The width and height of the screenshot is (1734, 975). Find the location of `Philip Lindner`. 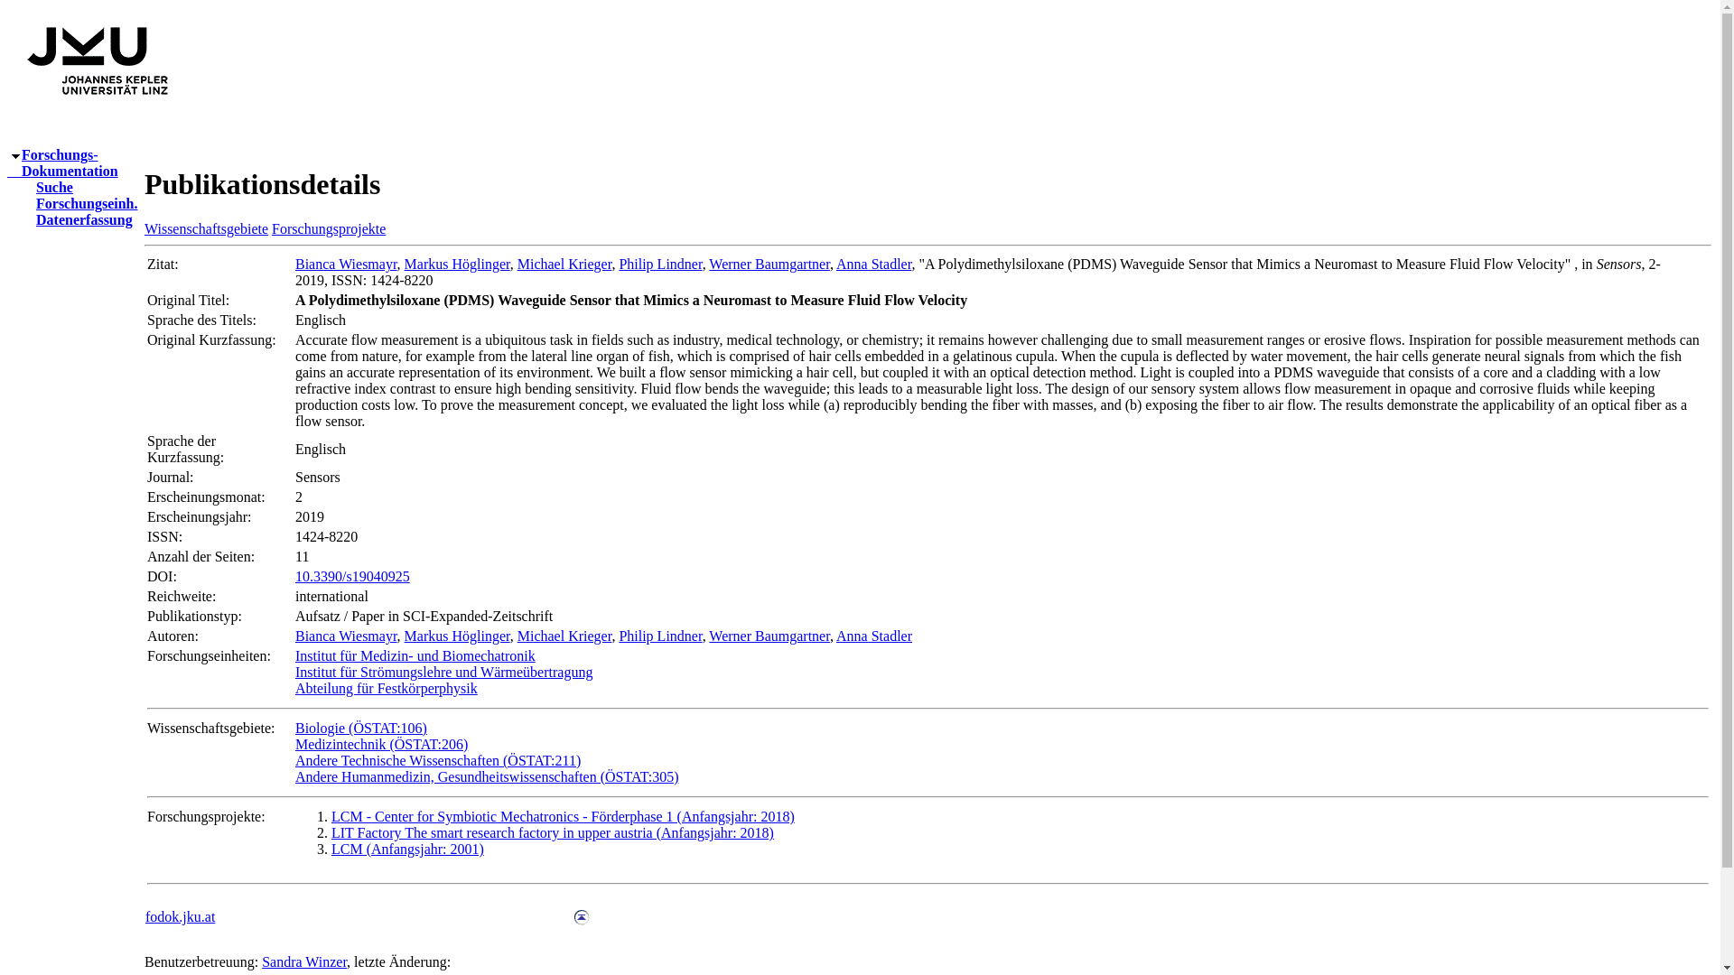

Philip Lindner is located at coordinates (660, 636).